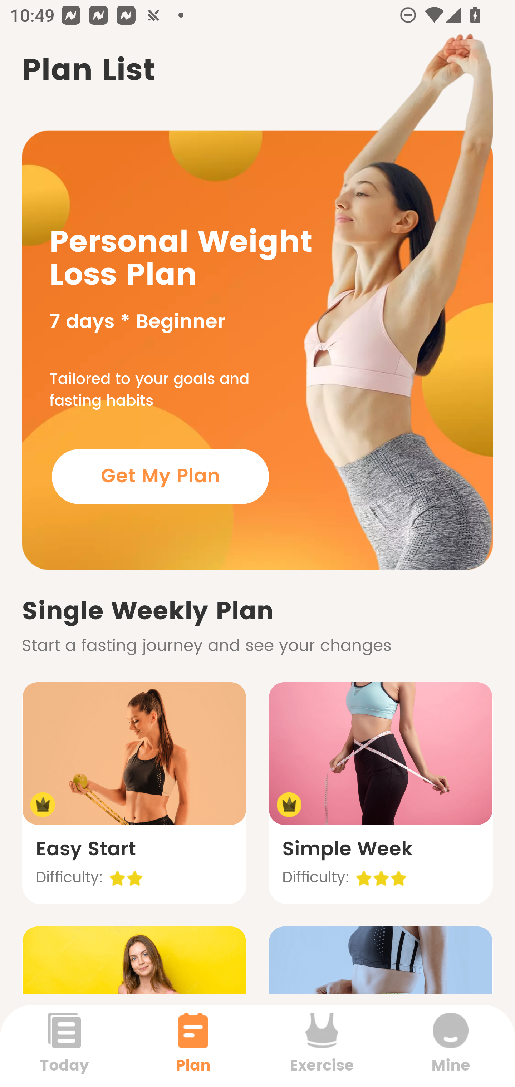 The image size is (515, 1087). Describe the element at coordinates (451, 1046) in the screenshot. I see `Mine` at that location.